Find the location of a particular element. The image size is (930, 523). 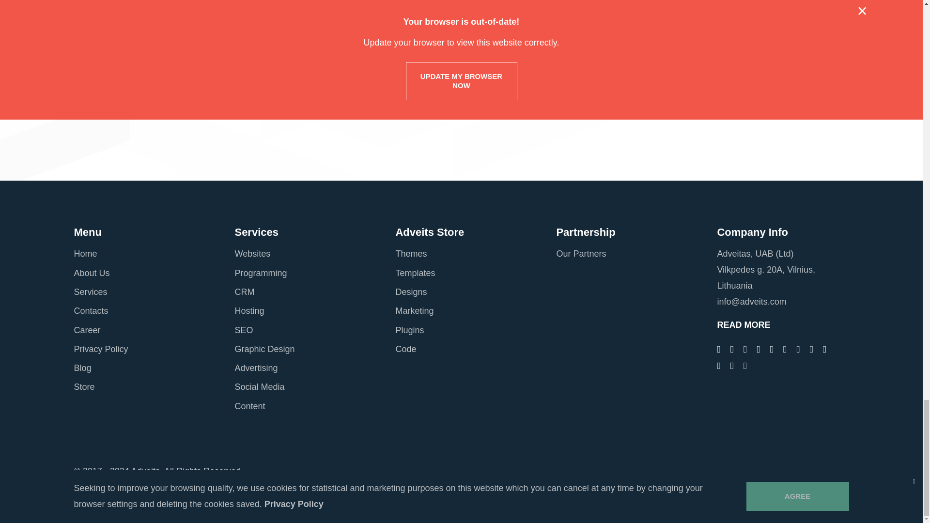

CONTACT is located at coordinates (512, 88).